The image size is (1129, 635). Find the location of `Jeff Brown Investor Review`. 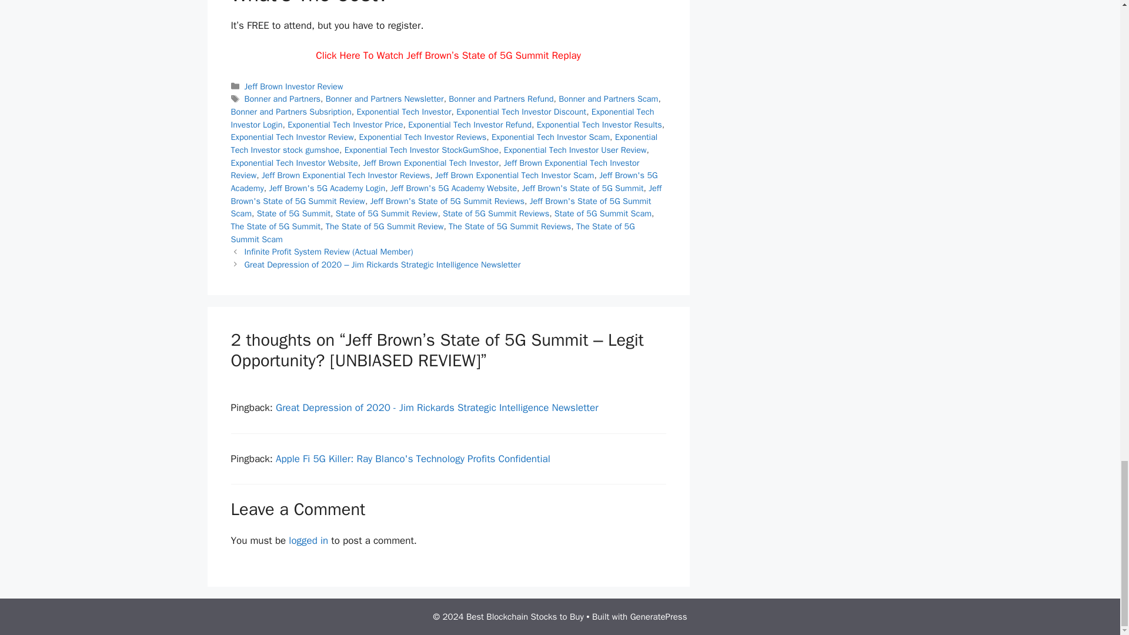

Jeff Brown Investor Review is located at coordinates (294, 86).